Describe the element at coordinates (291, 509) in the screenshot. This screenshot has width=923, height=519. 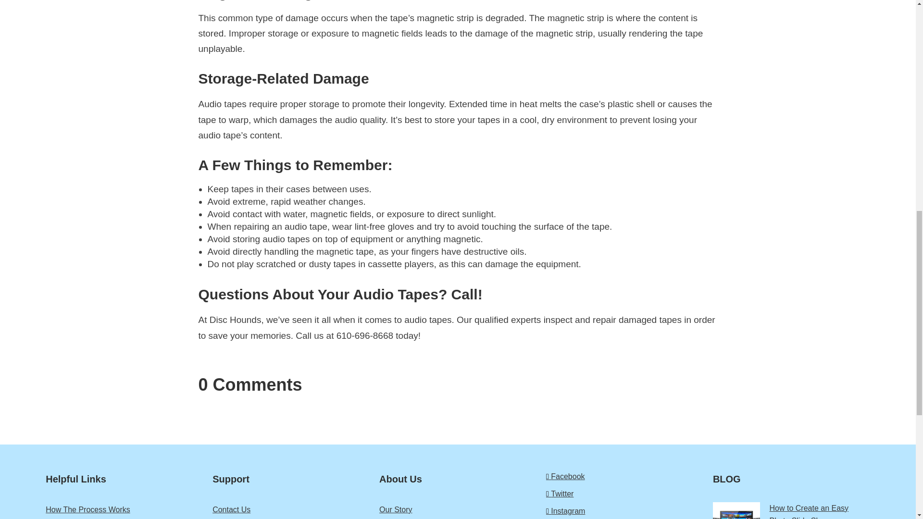
I see `Contact Us` at that location.